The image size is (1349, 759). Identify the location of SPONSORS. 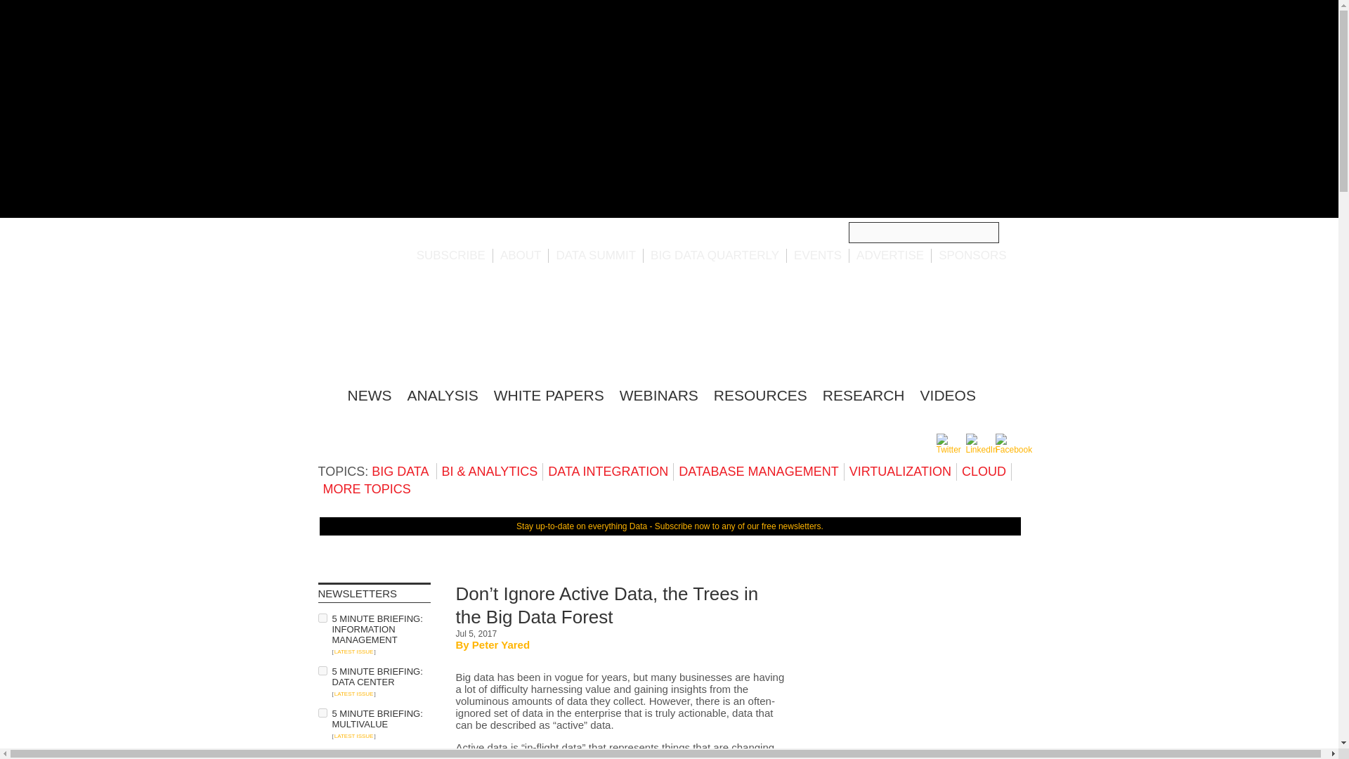
(972, 255).